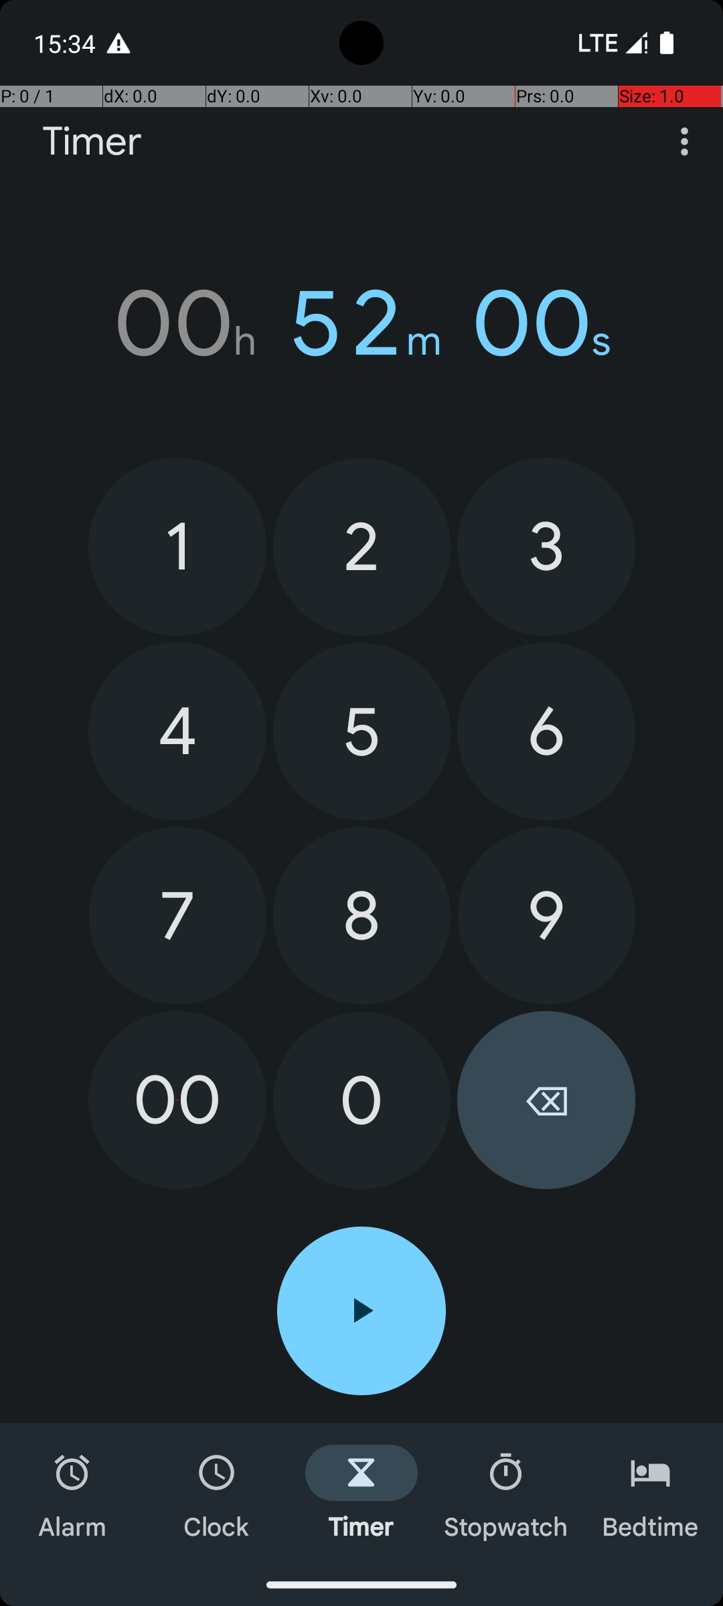 This screenshot has height=1606, width=723. What do you see at coordinates (546, 1100) in the screenshot?
I see `⌫` at bounding box center [546, 1100].